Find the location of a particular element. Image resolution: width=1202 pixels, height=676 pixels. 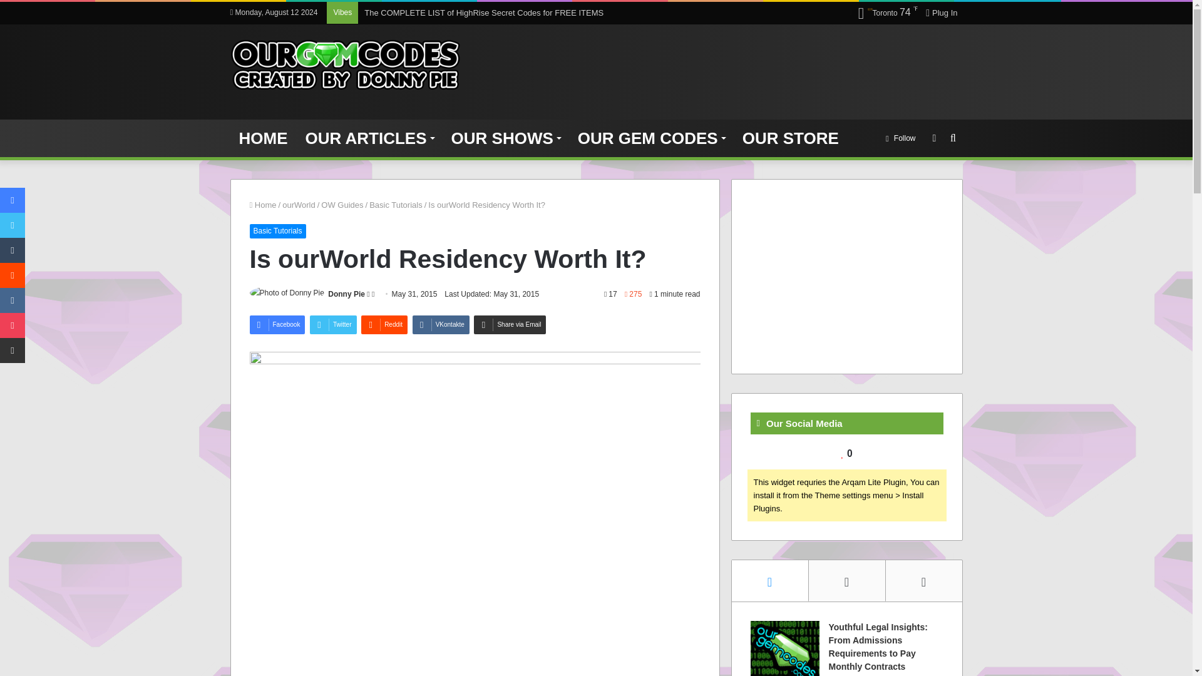

OW Guides is located at coordinates (342, 204).